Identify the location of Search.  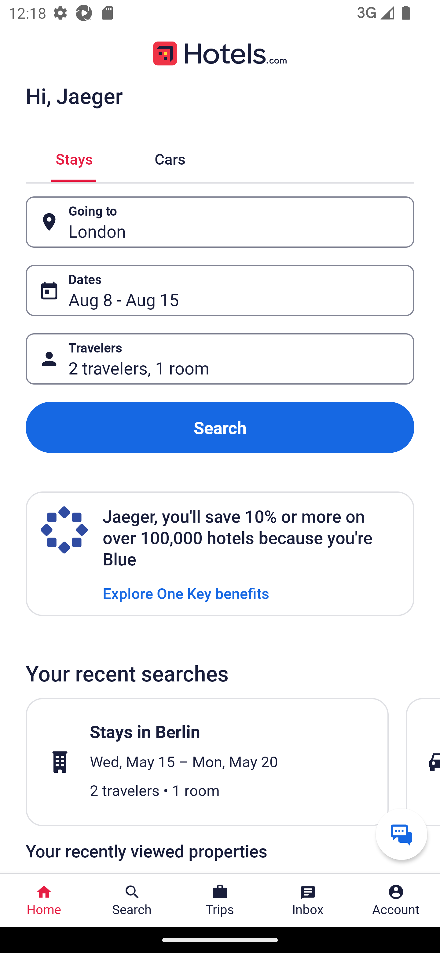
(220, 427).